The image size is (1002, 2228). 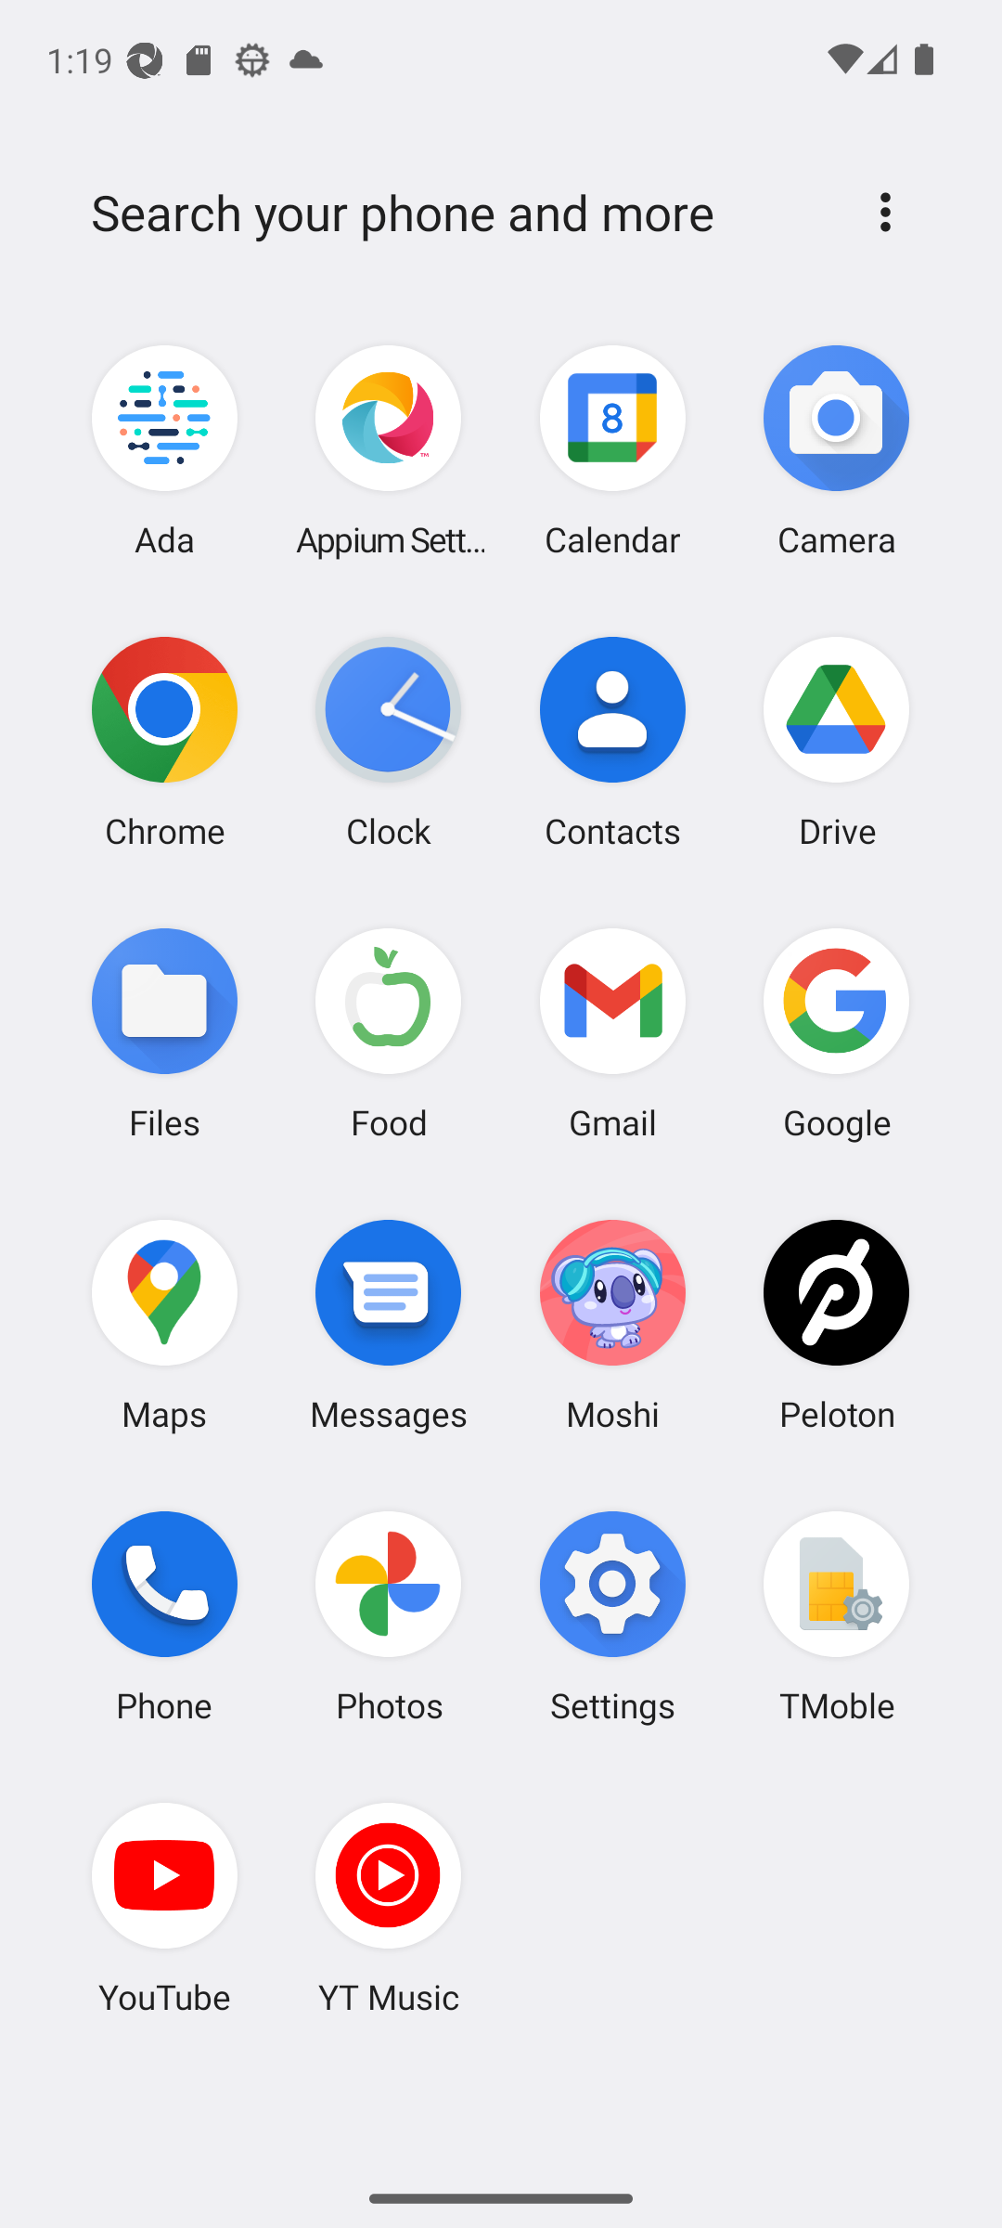 I want to click on YouTube, so click(x=165, y=1908).